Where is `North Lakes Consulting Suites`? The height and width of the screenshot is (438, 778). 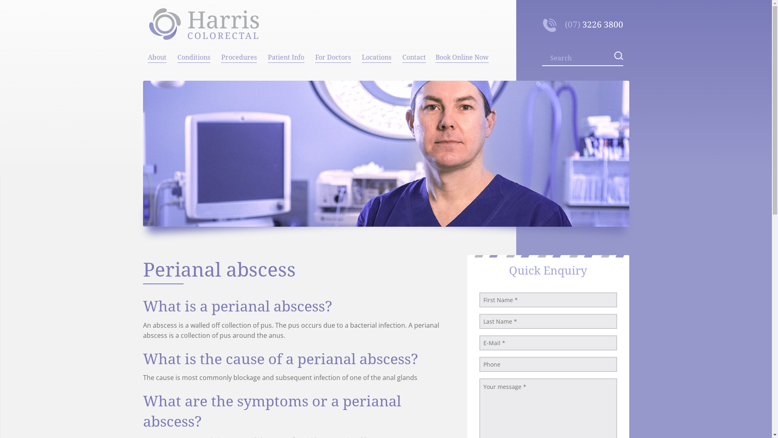
North Lakes Consulting Suites is located at coordinates (377, 109).